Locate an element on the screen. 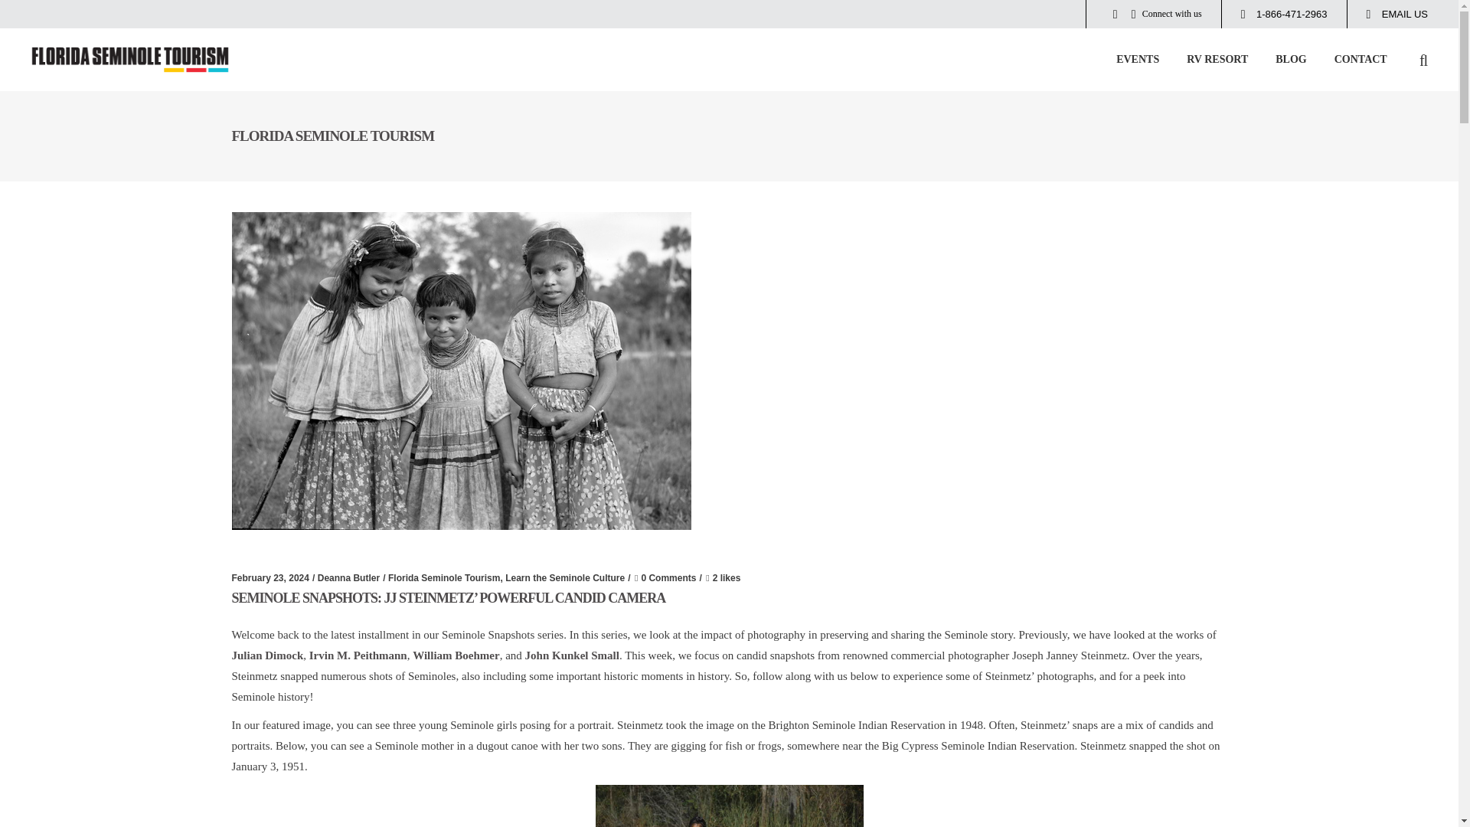 The image size is (1470, 827). Florida Seminole Tourism is located at coordinates (443, 578).